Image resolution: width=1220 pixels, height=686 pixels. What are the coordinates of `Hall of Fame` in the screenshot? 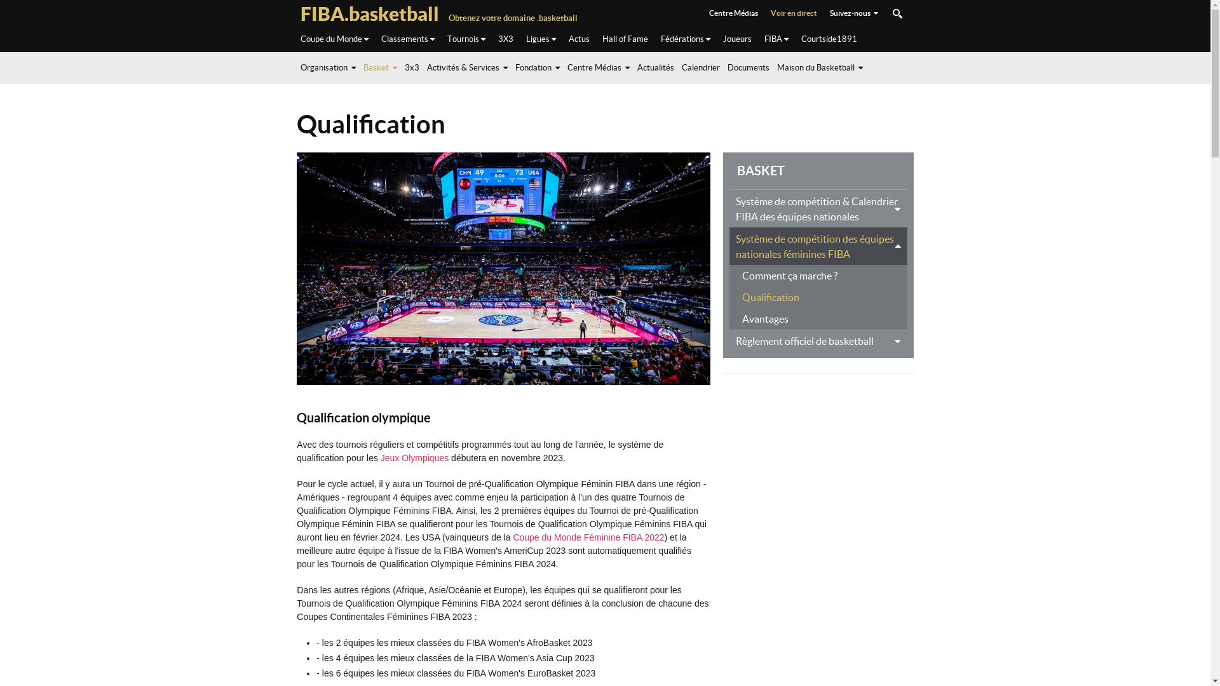 It's located at (625, 39).